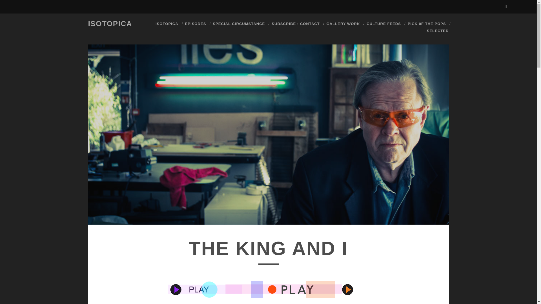  What do you see at coordinates (239, 24) in the screenshot?
I see `SPECIAL CIRCUMSTANCE` at bounding box center [239, 24].